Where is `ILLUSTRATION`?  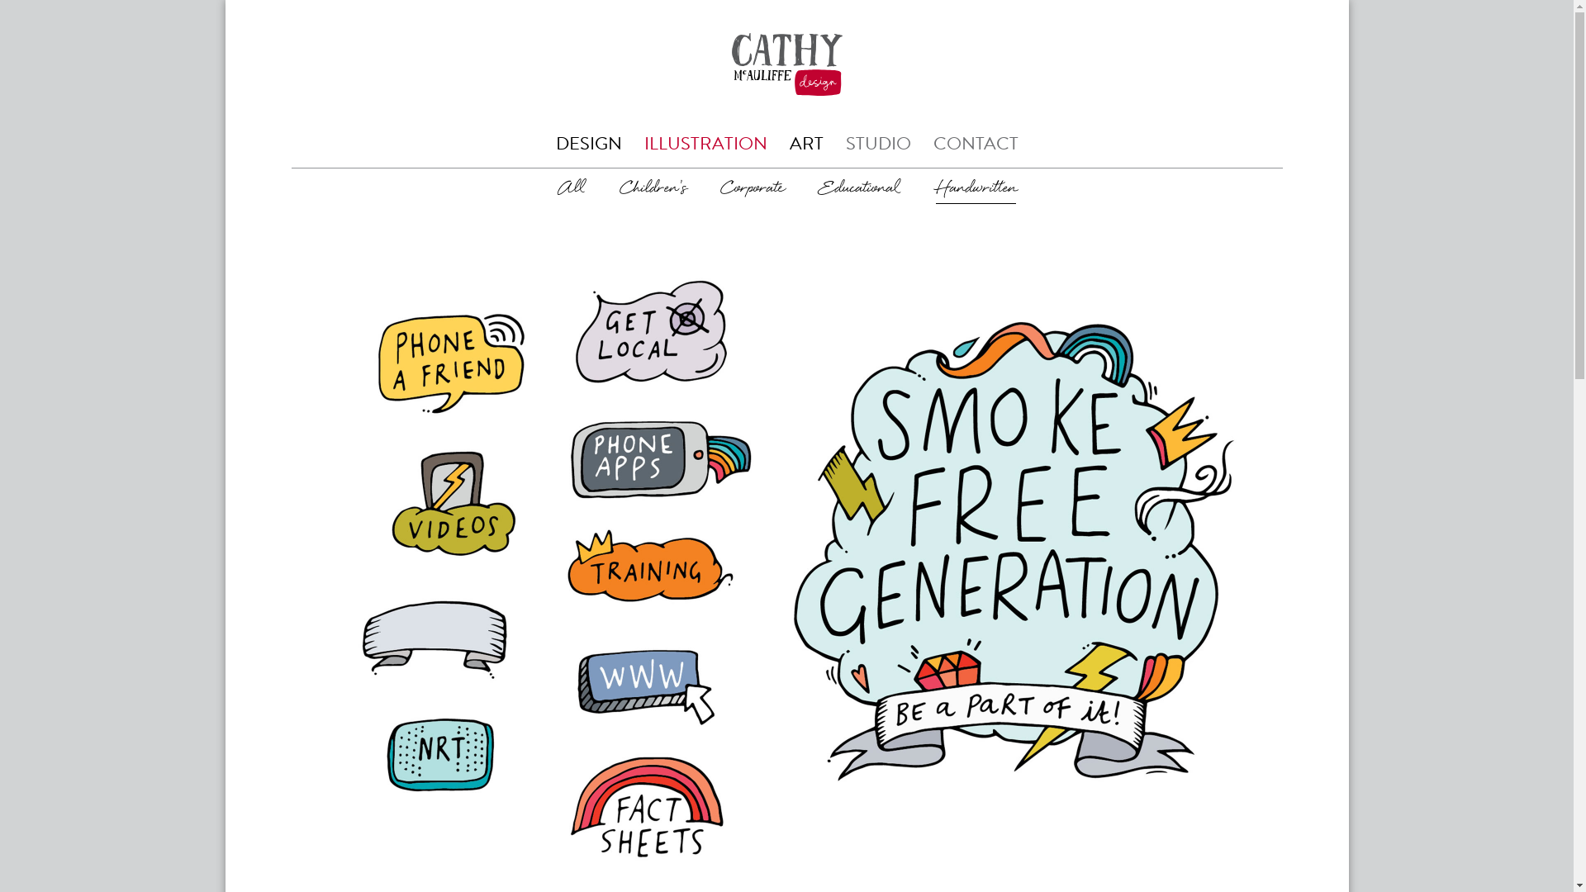 ILLUSTRATION is located at coordinates (705, 144).